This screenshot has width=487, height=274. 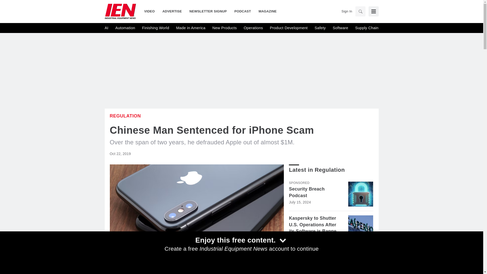 What do you see at coordinates (155, 28) in the screenshot?
I see `Finishing World` at bounding box center [155, 28].